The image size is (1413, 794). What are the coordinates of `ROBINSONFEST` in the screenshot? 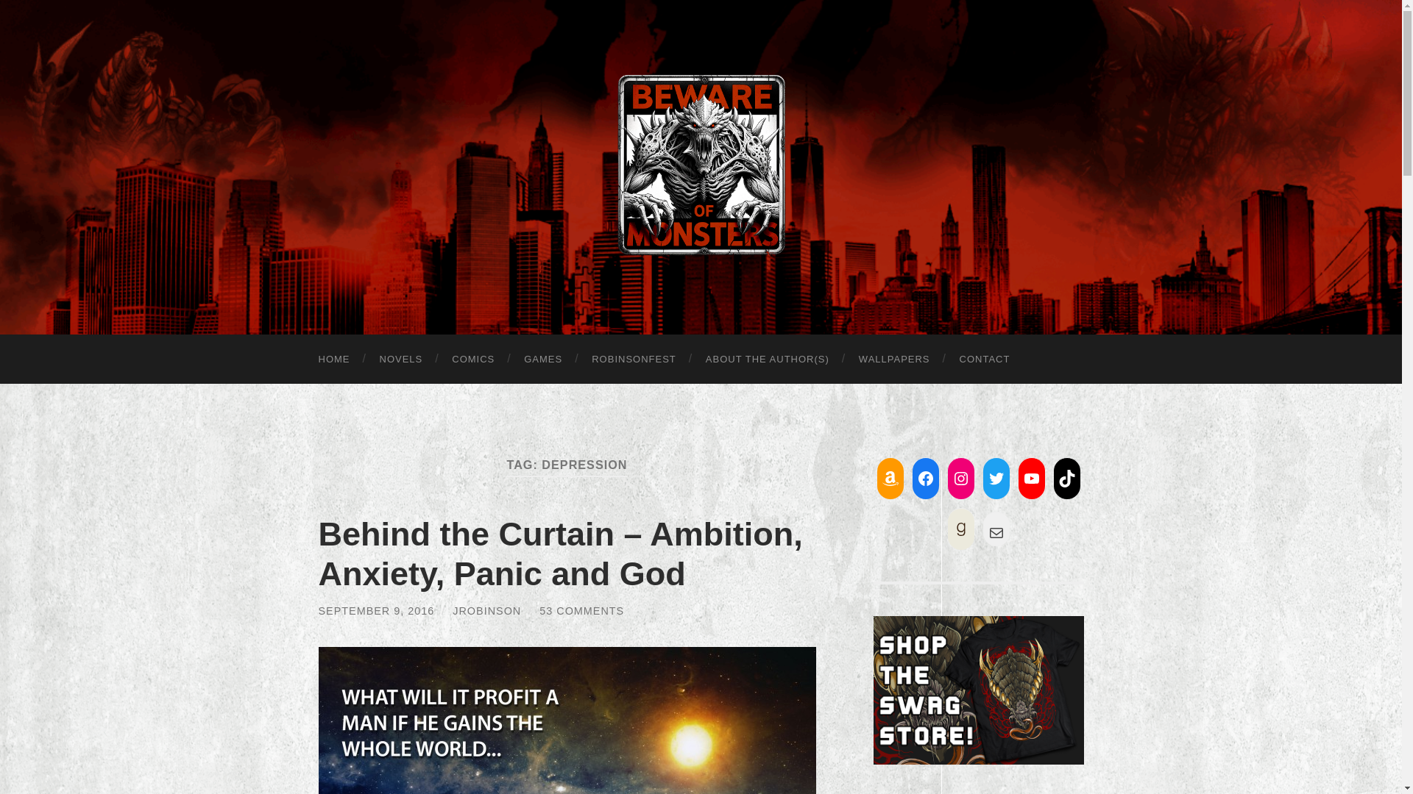 It's located at (633, 359).